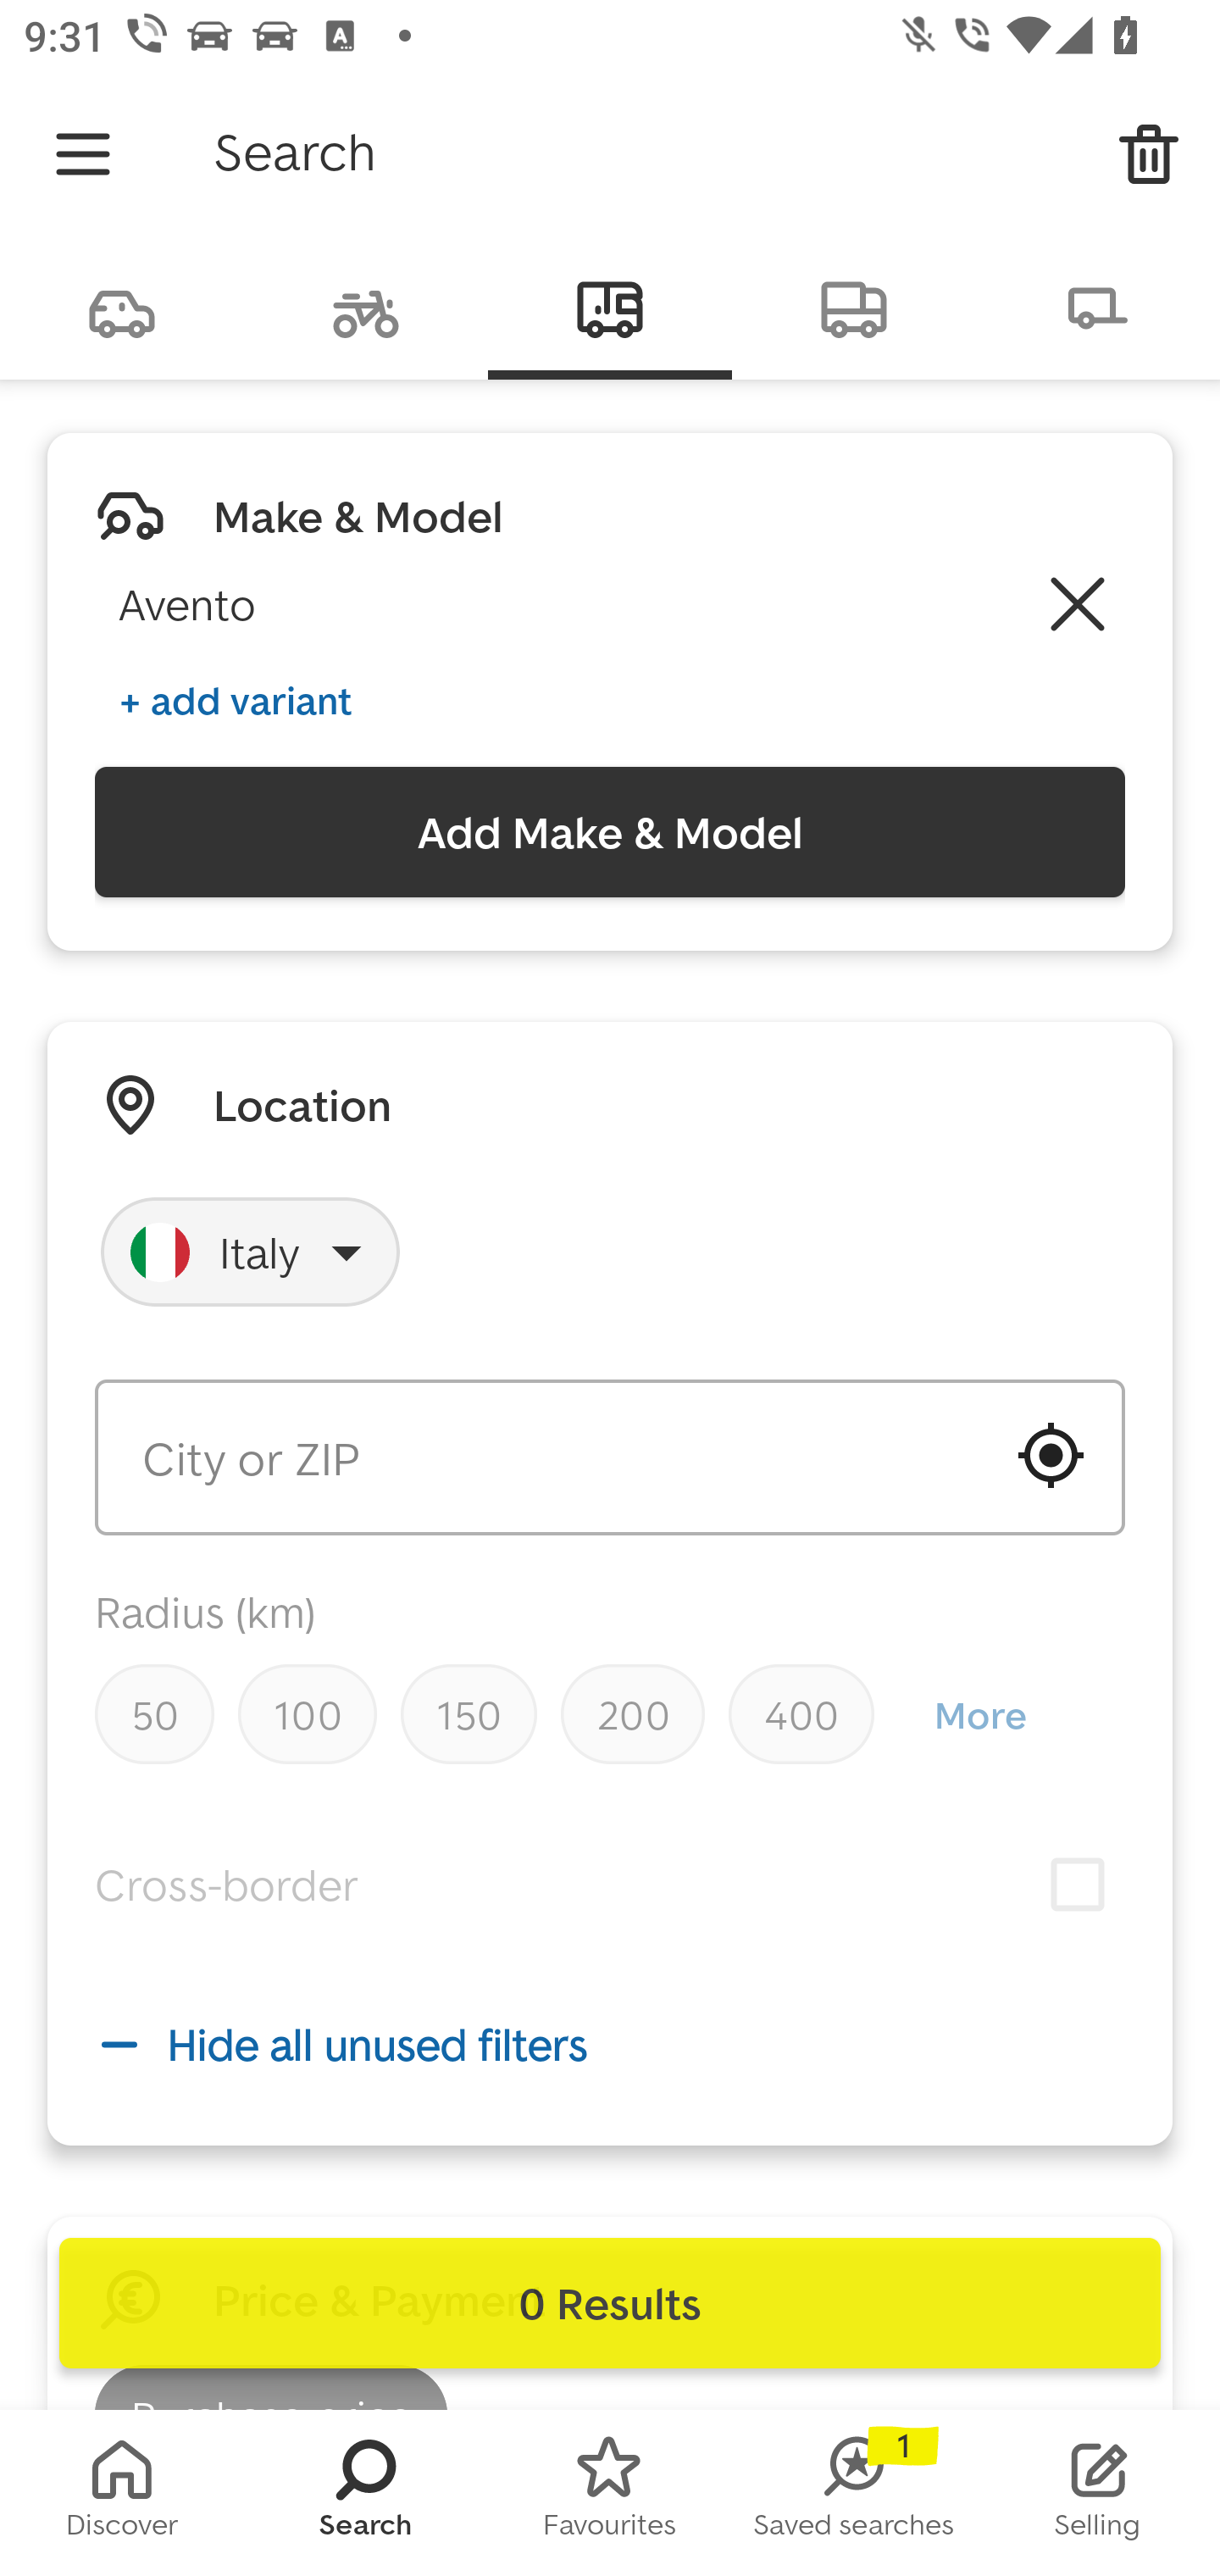 Image resolution: width=1220 pixels, height=2576 pixels. I want to click on 0 Results, so click(610, 2303).